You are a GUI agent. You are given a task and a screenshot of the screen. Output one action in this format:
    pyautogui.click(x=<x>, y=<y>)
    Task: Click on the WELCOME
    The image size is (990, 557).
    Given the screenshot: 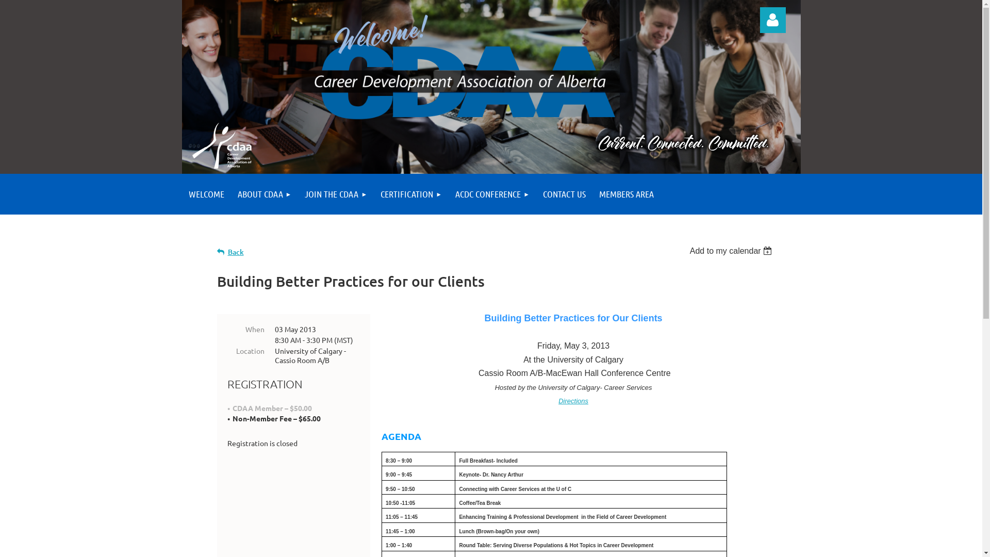 What is the action you would take?
    pyautogui.click(x=206, y=194)
    